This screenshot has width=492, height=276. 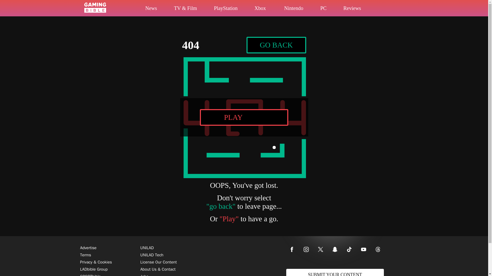 What do you see at coordinates (266, 11) in the screenshot?
I see `LADbible Group` at bounding box center [266, 11].